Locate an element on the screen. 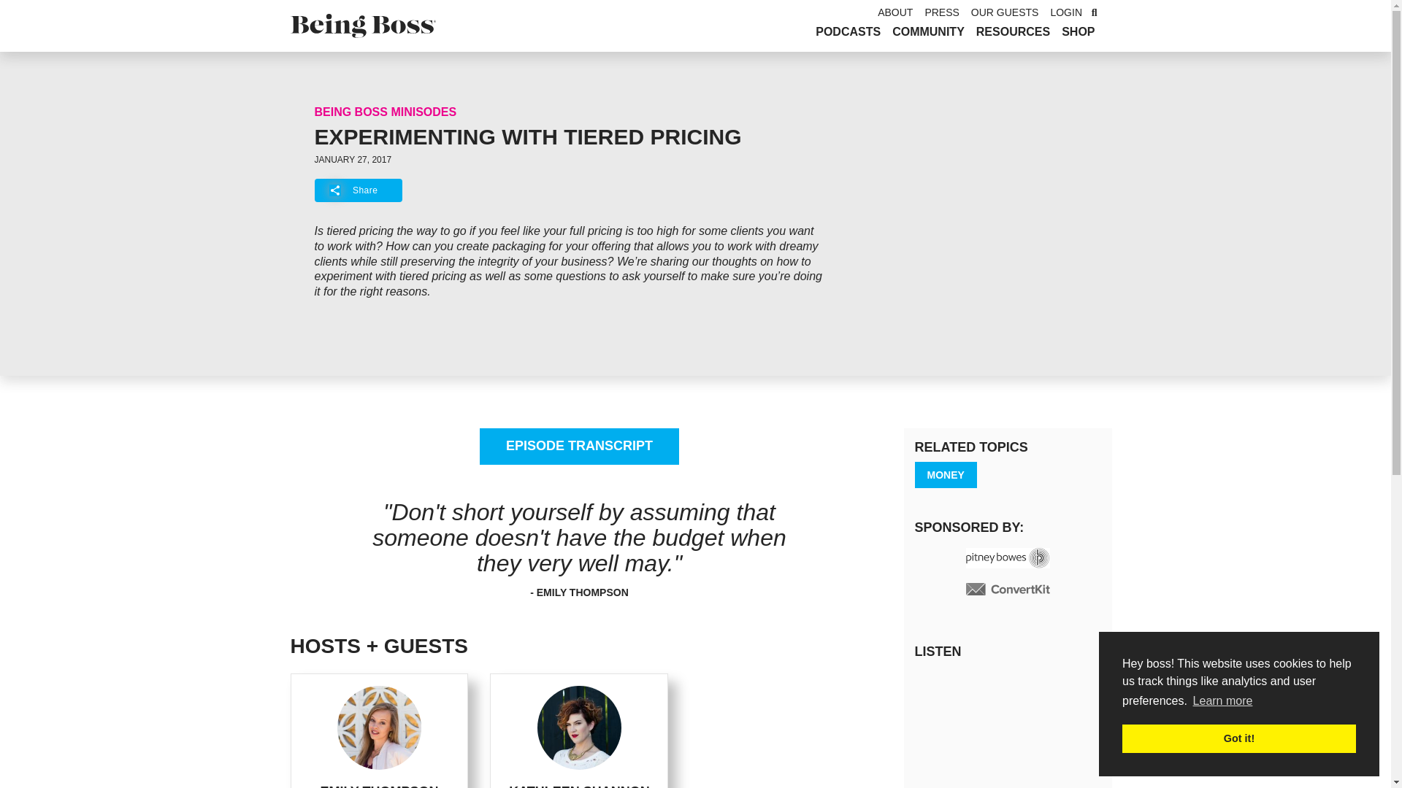  PRESS is located at coordinates (941, 12).